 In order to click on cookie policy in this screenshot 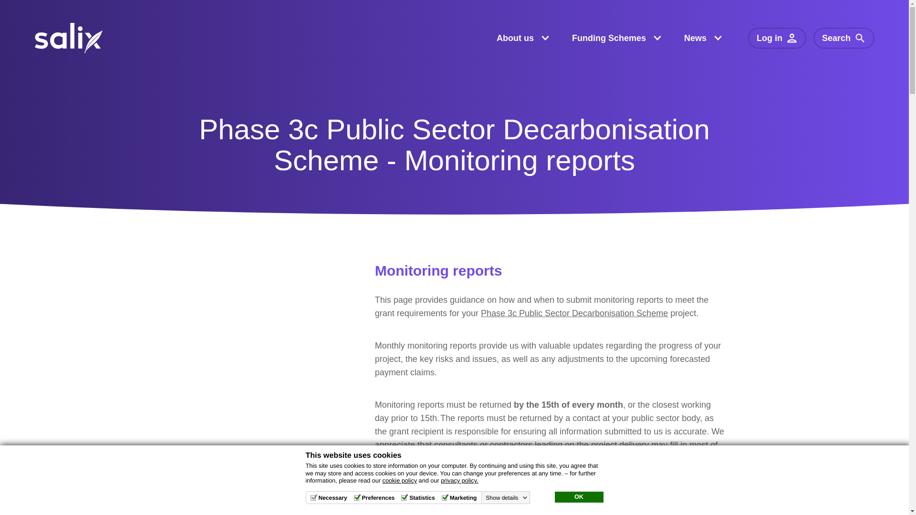, I will do `click(400, 481)`.